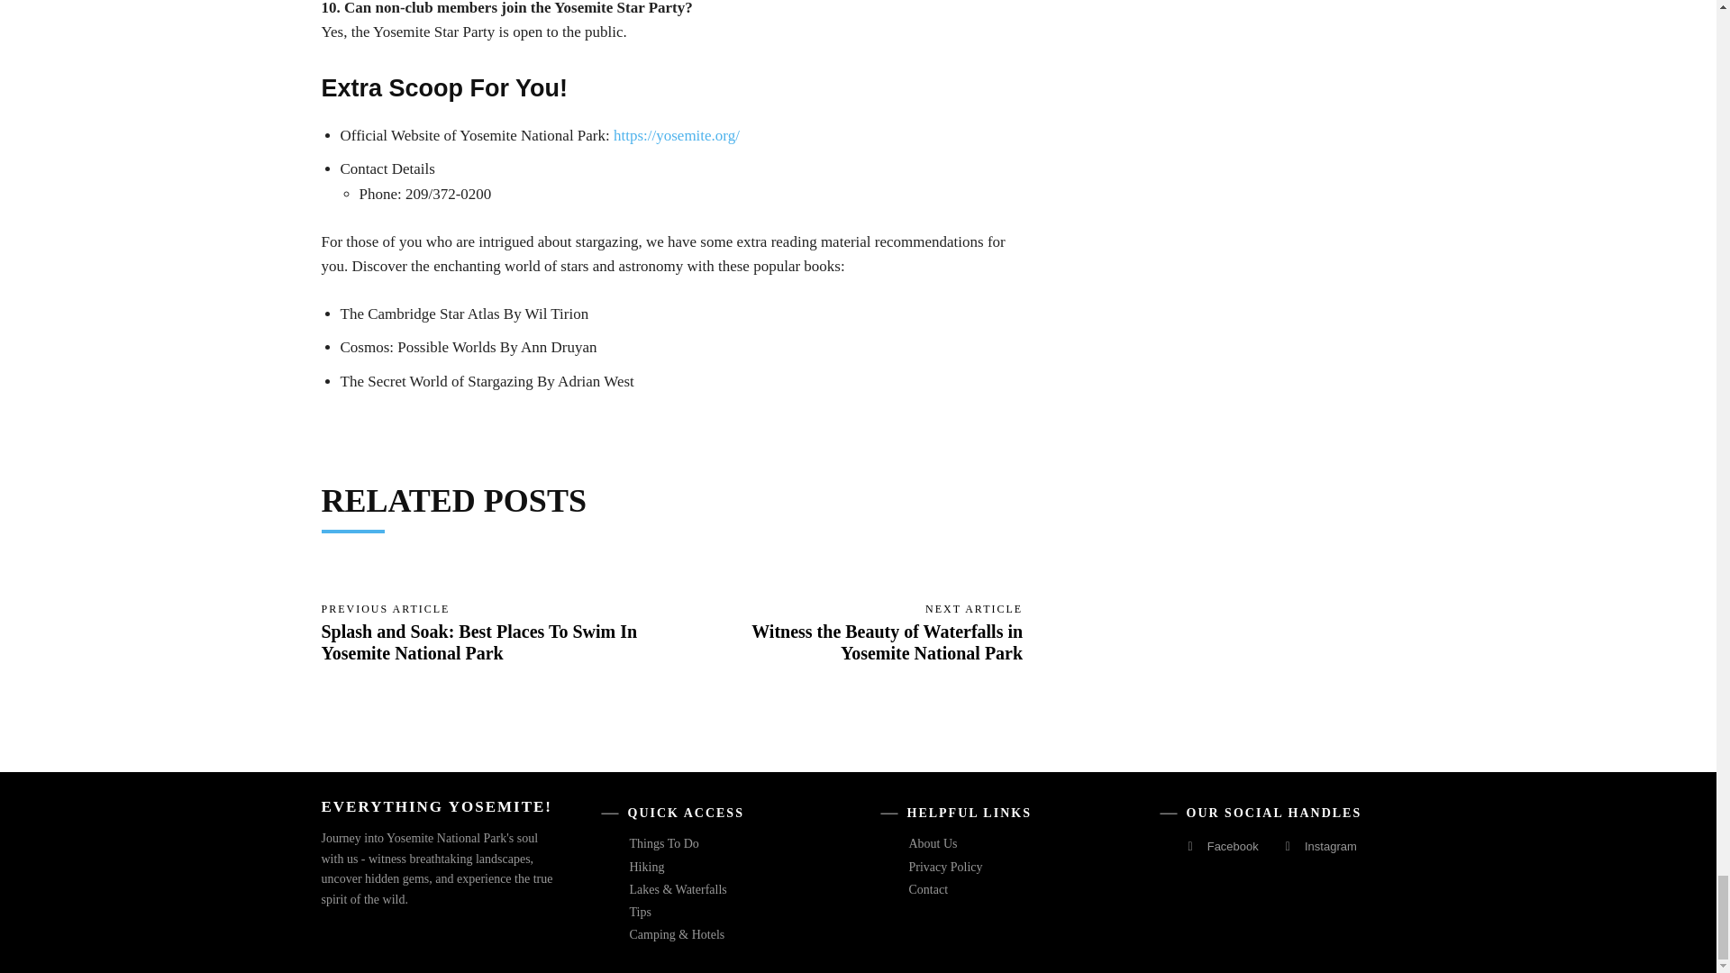  I want to click on Witness the Beauty of Waterfalls in Yosemite National Park, so click(887, 641).